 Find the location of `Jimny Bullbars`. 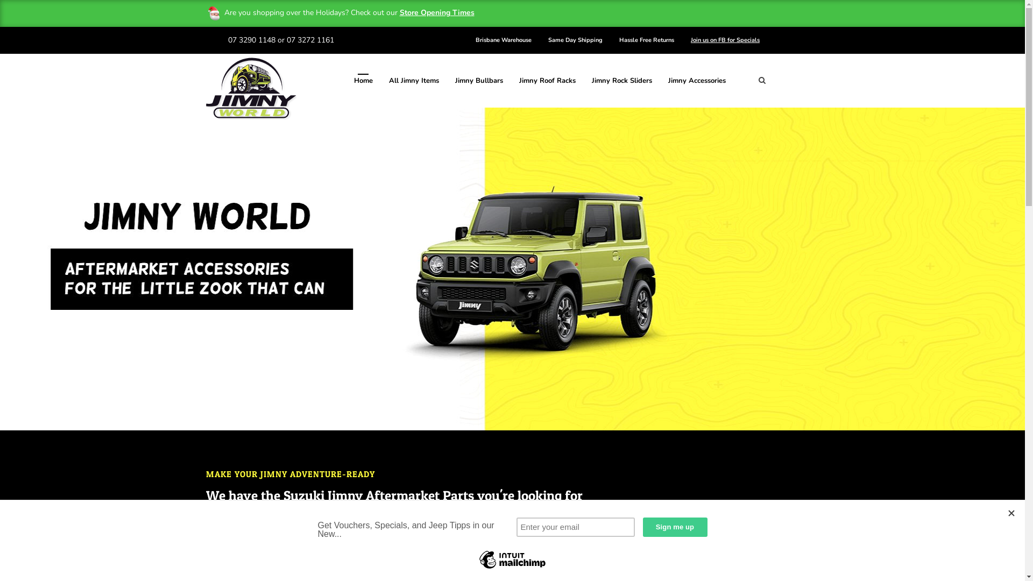

Jimny Bullbars is located at coordinates (479, 81).